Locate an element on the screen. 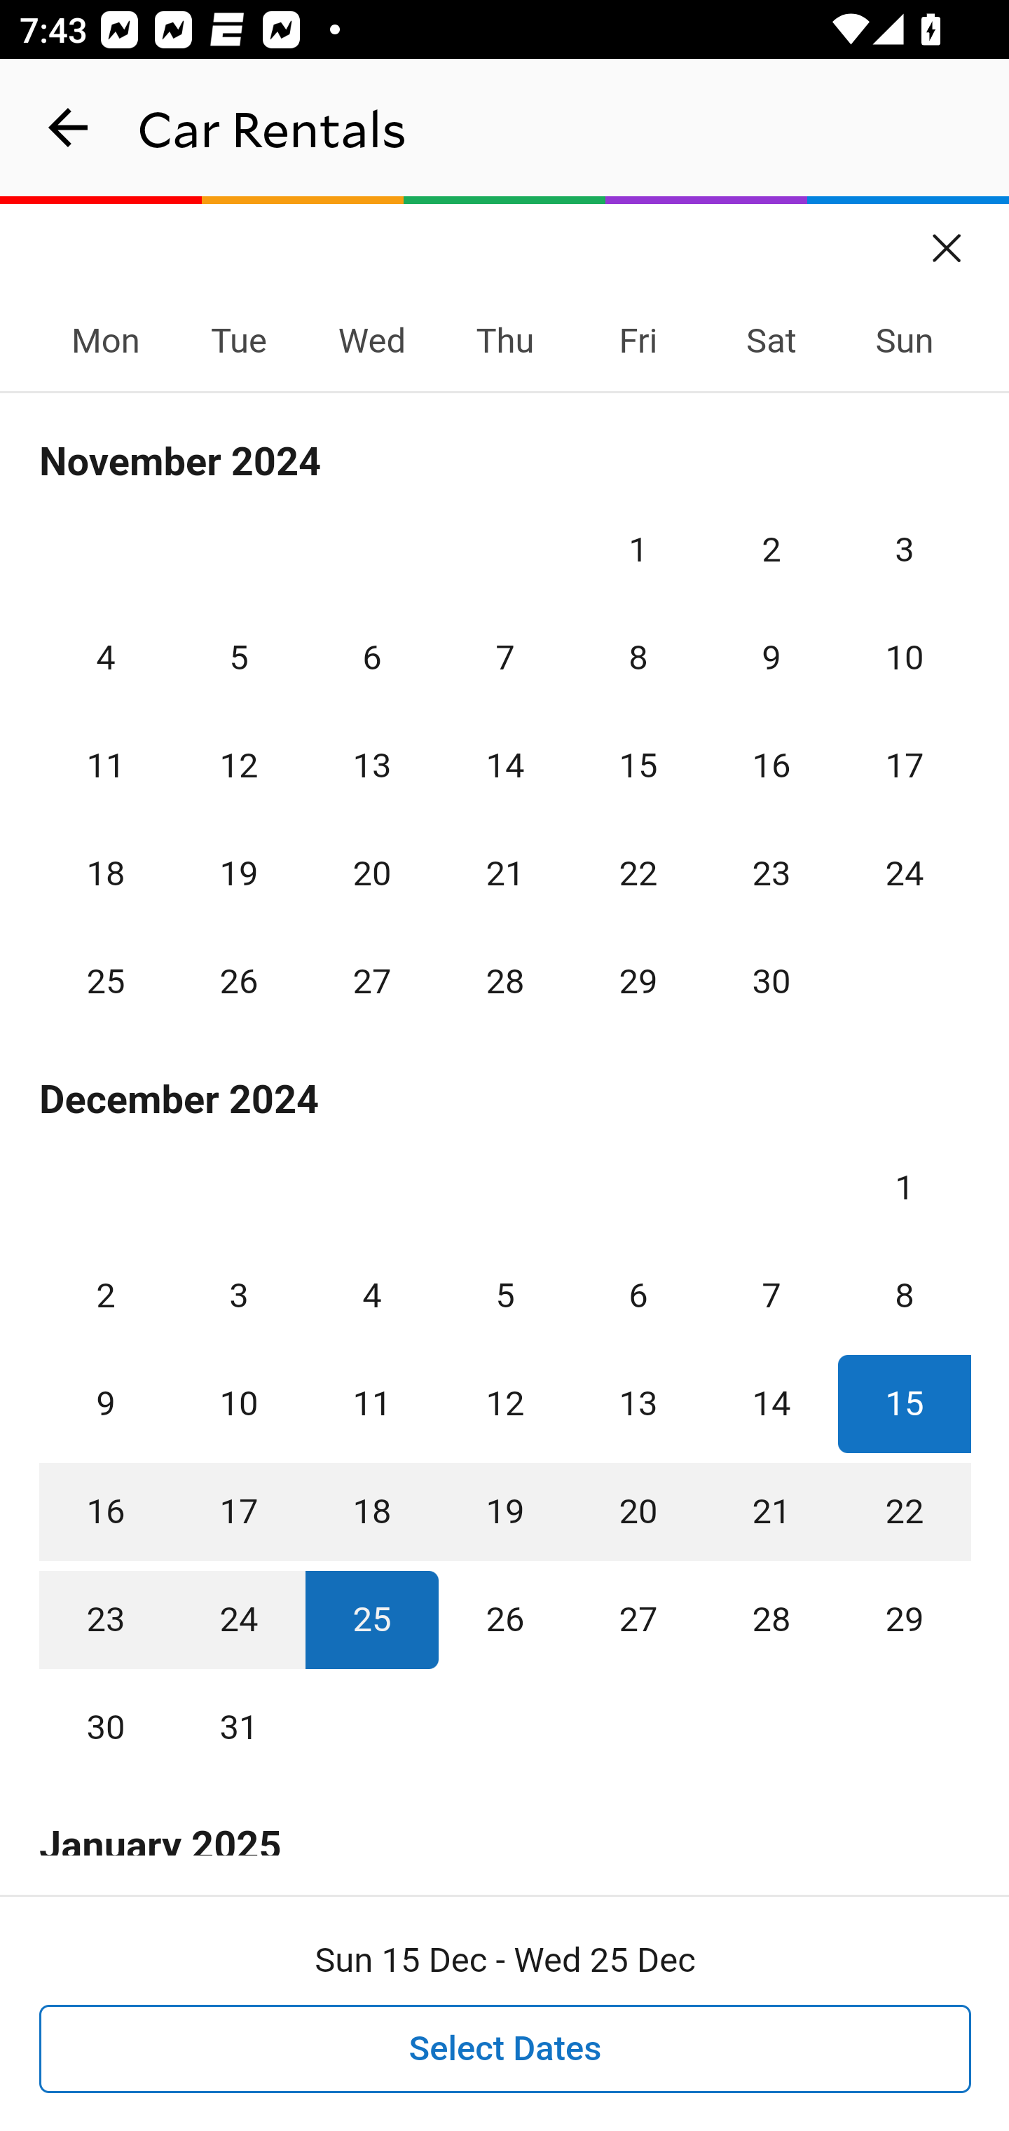  15 November 2024 is located at coordinates (638, 765).